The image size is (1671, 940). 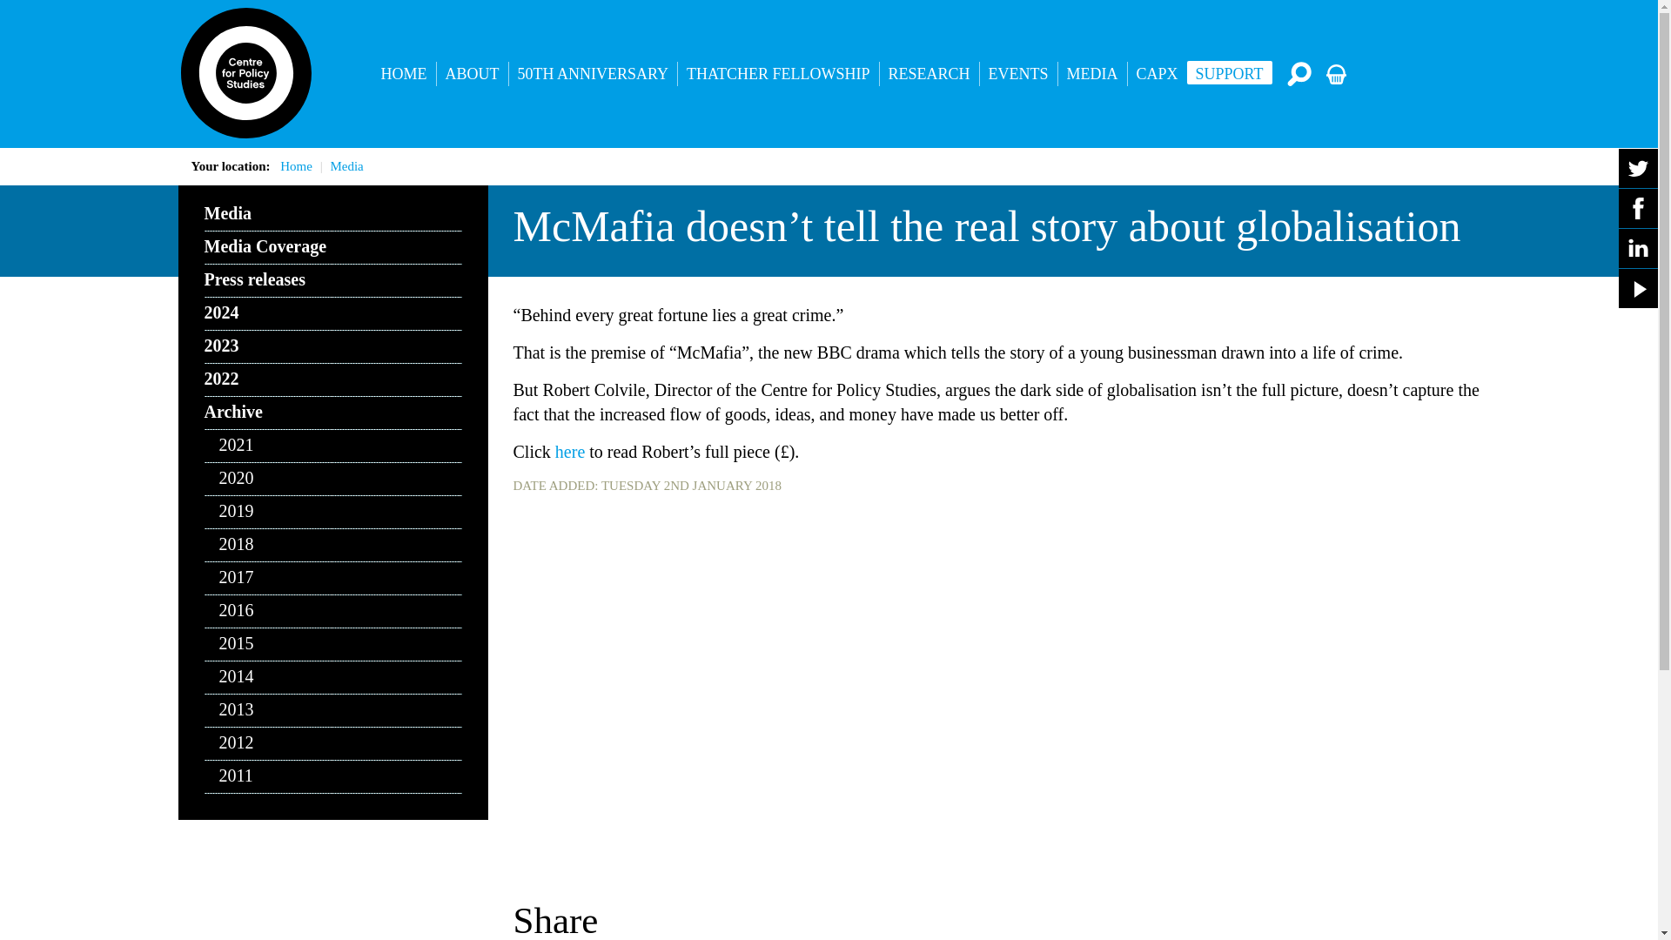 I want to click on 2012, so click(x=332, y=743).